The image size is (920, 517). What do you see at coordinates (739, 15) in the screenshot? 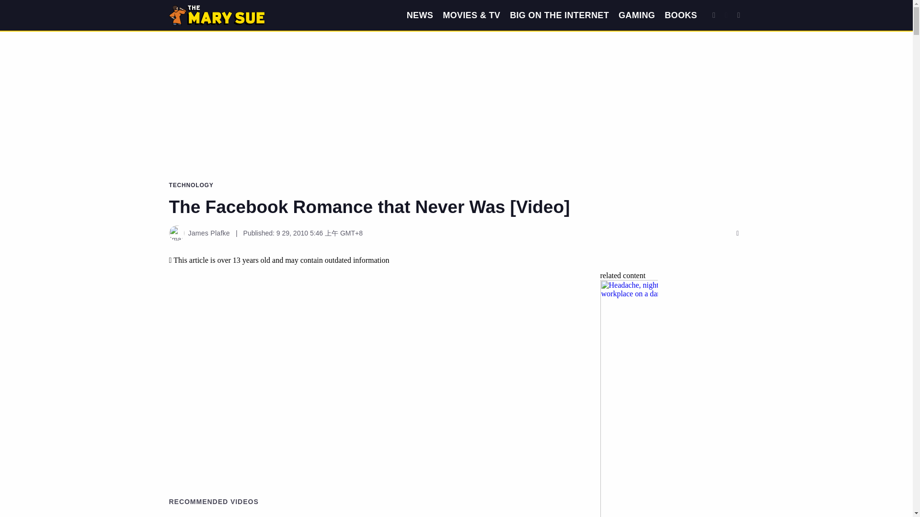
I see `Expand Menu` at bounding box center [739, 15].